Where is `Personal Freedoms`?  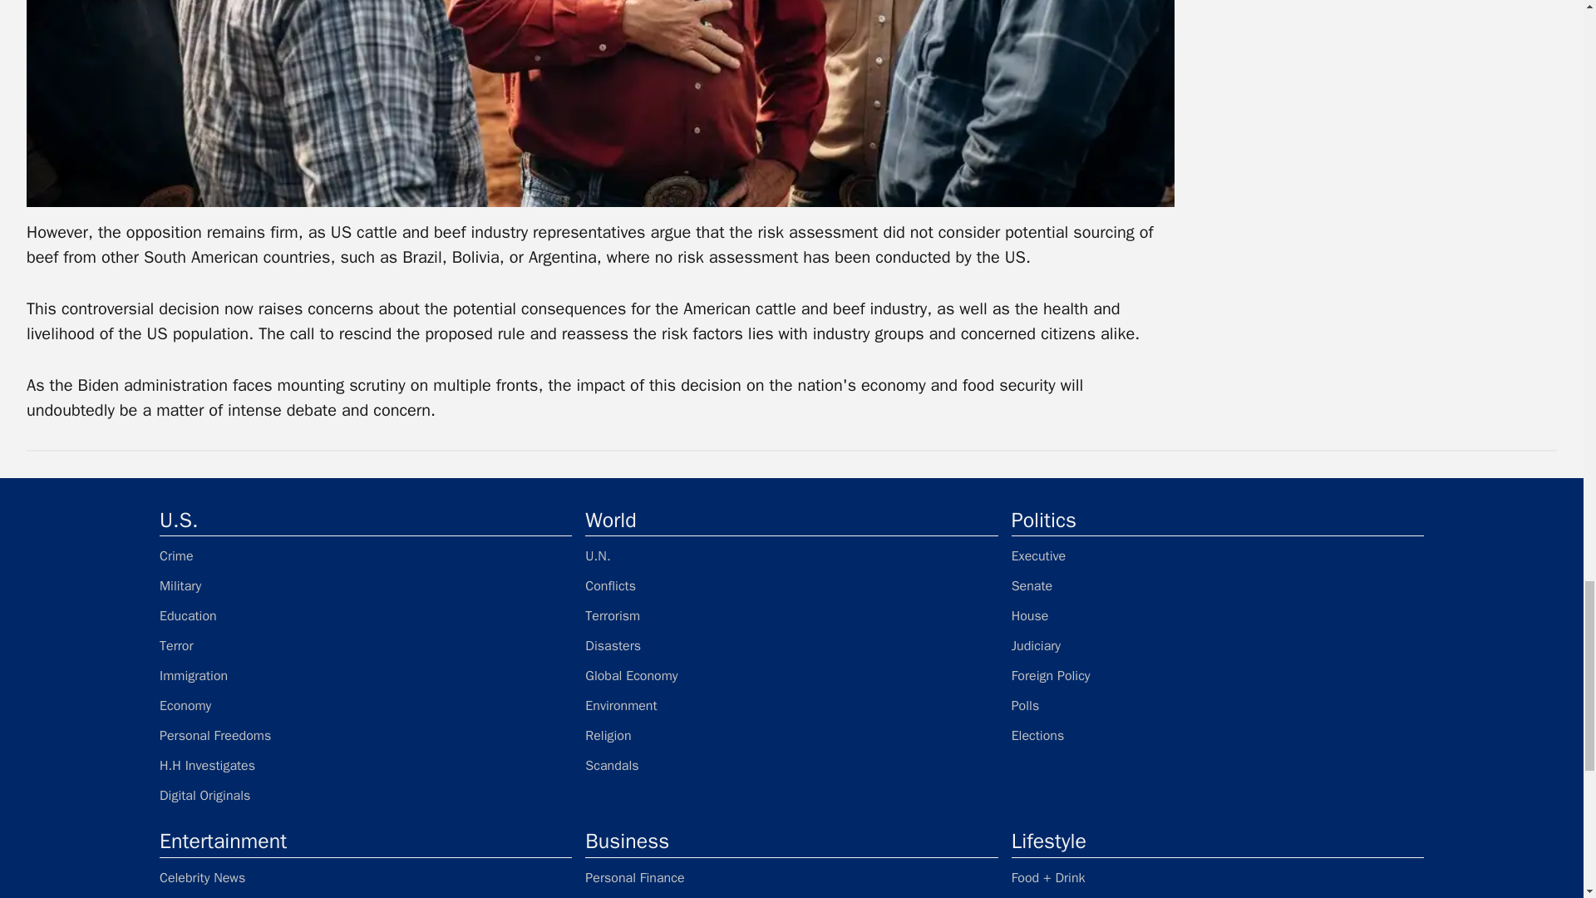 Personal Freedoms is located at coordinates (366, 735).